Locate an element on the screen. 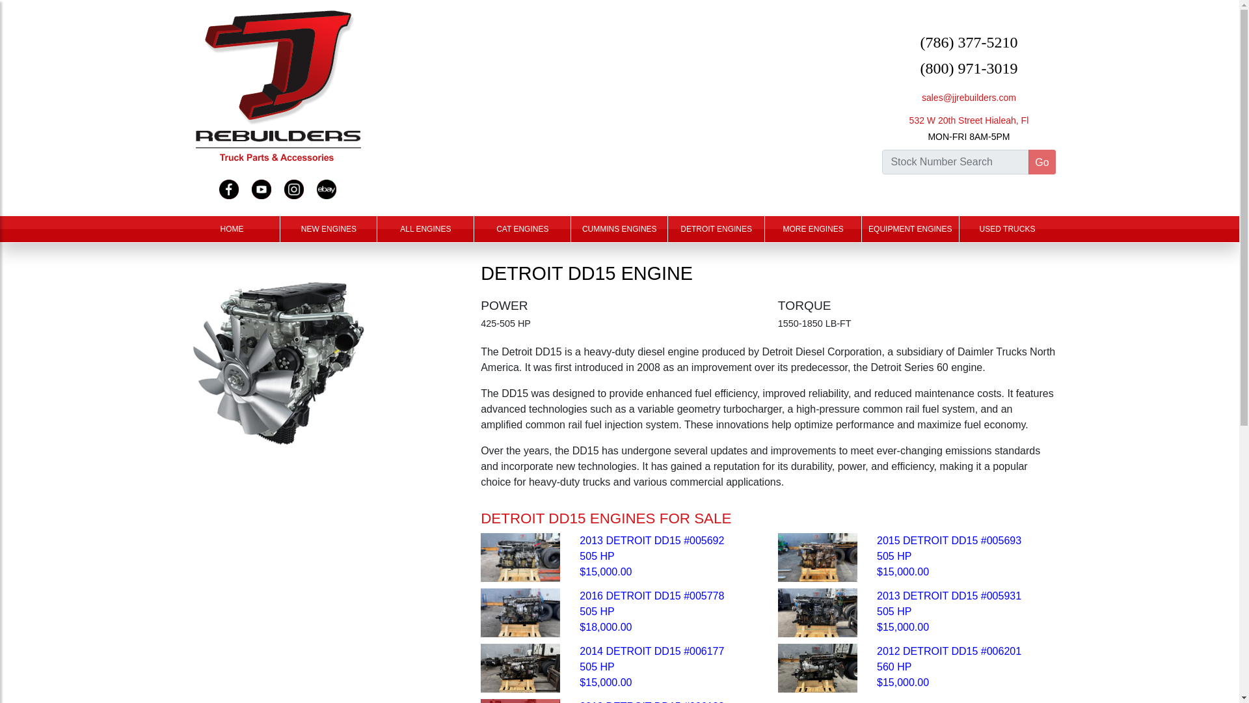 This screenshot has width=1249, height=703. NEW ENGINES is located at coordinates (328, 228).